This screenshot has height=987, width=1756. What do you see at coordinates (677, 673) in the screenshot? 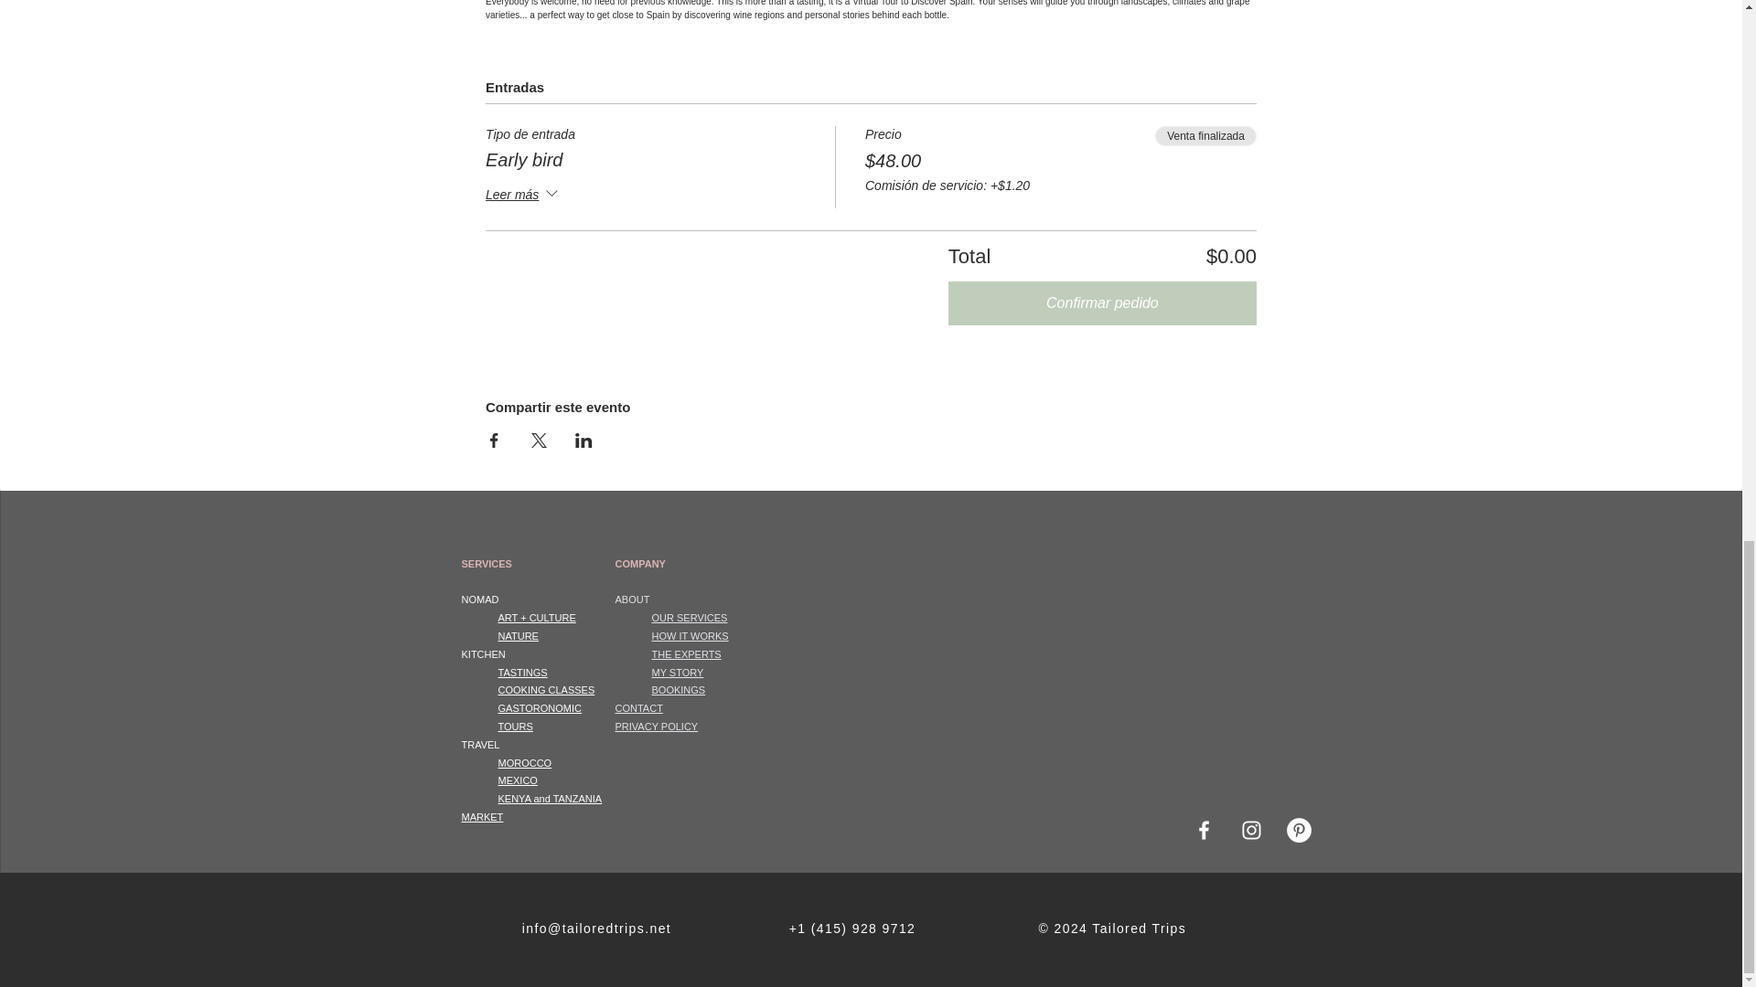
I see `MY STORY` at bounding box center [677, 673].